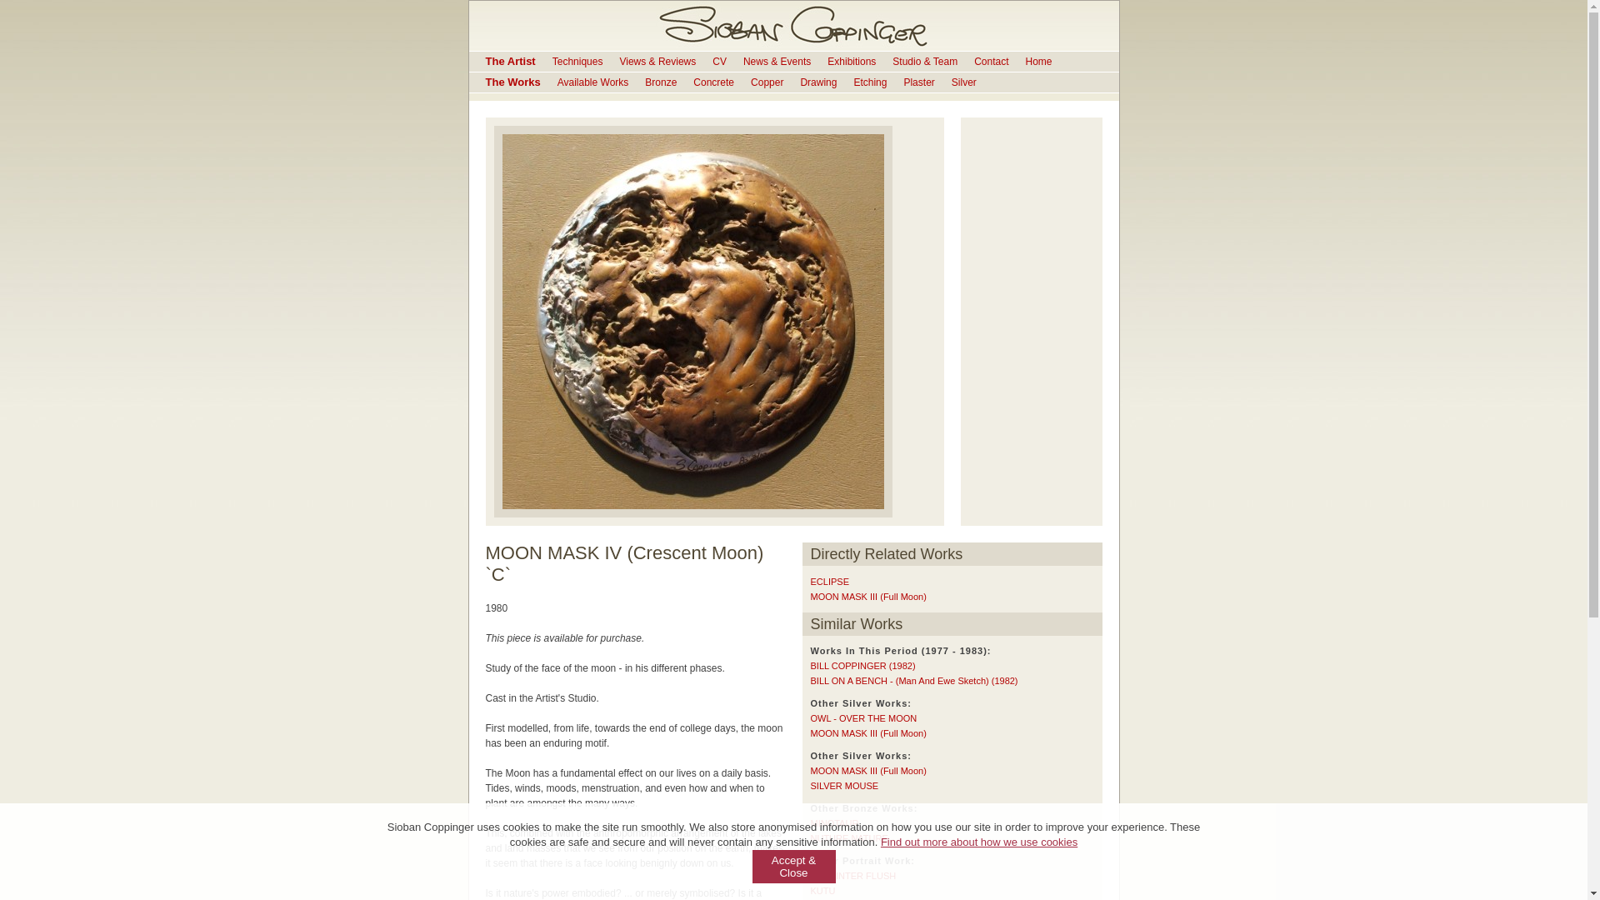 The width and height of the screenshot is (1600, 900). Describe the element at coordinates (991, 62) in the screenshot. I see `Contact` at that location.